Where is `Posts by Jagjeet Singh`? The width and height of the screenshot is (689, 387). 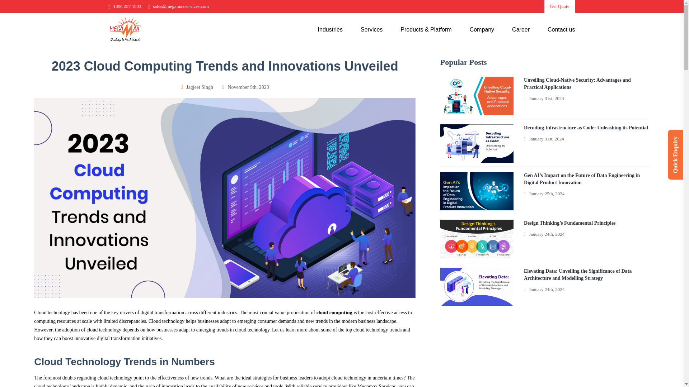
Posts by Jagjeet Singh is located at coordinates (200, 87).